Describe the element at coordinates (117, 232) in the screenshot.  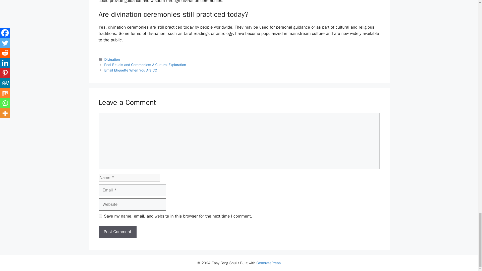
I see `Post Comment` at that location.